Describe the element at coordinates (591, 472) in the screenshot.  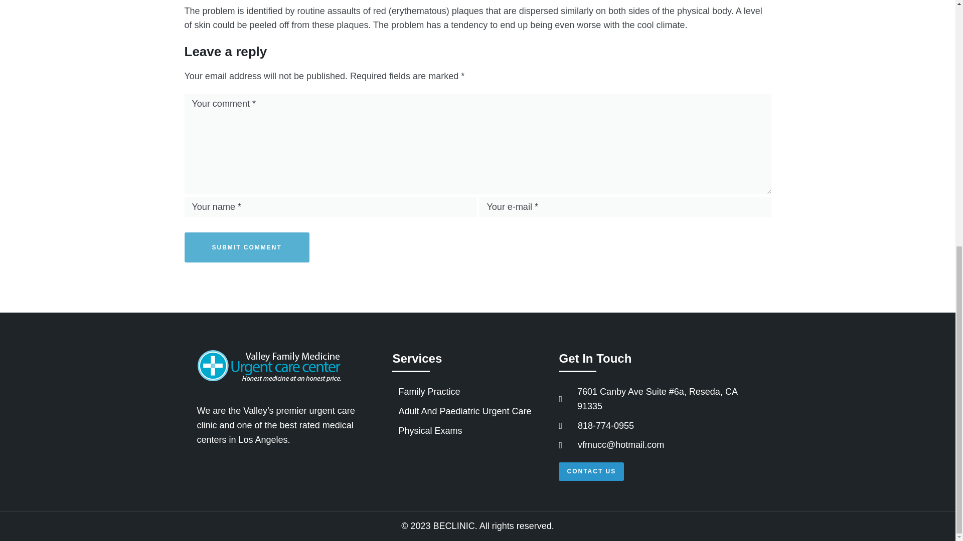
I see `CONTACT US` at that location.